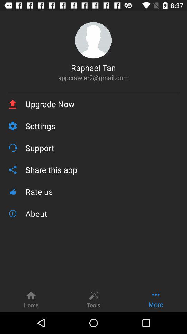 This screenshot has height=334, width=187. What do you see at coordinates (103, 214) in the screenshot?
I see `turn on the about` at bounding box center [103, 214].